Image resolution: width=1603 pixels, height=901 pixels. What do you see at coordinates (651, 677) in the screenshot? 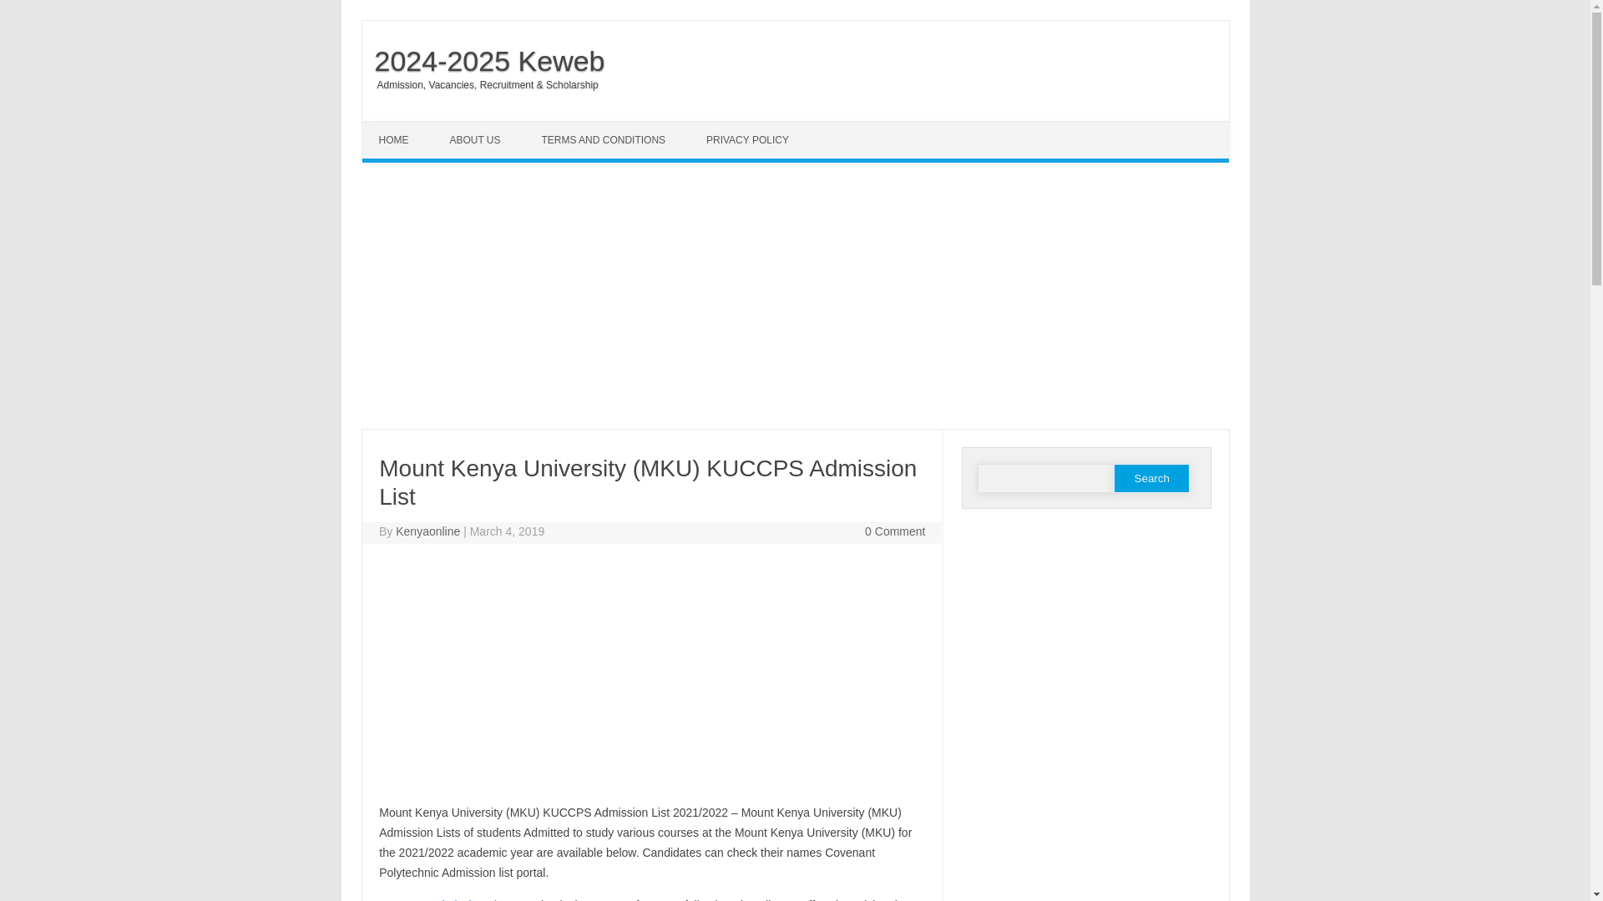
I see `Advertisement` at bounding box center [651, 677].